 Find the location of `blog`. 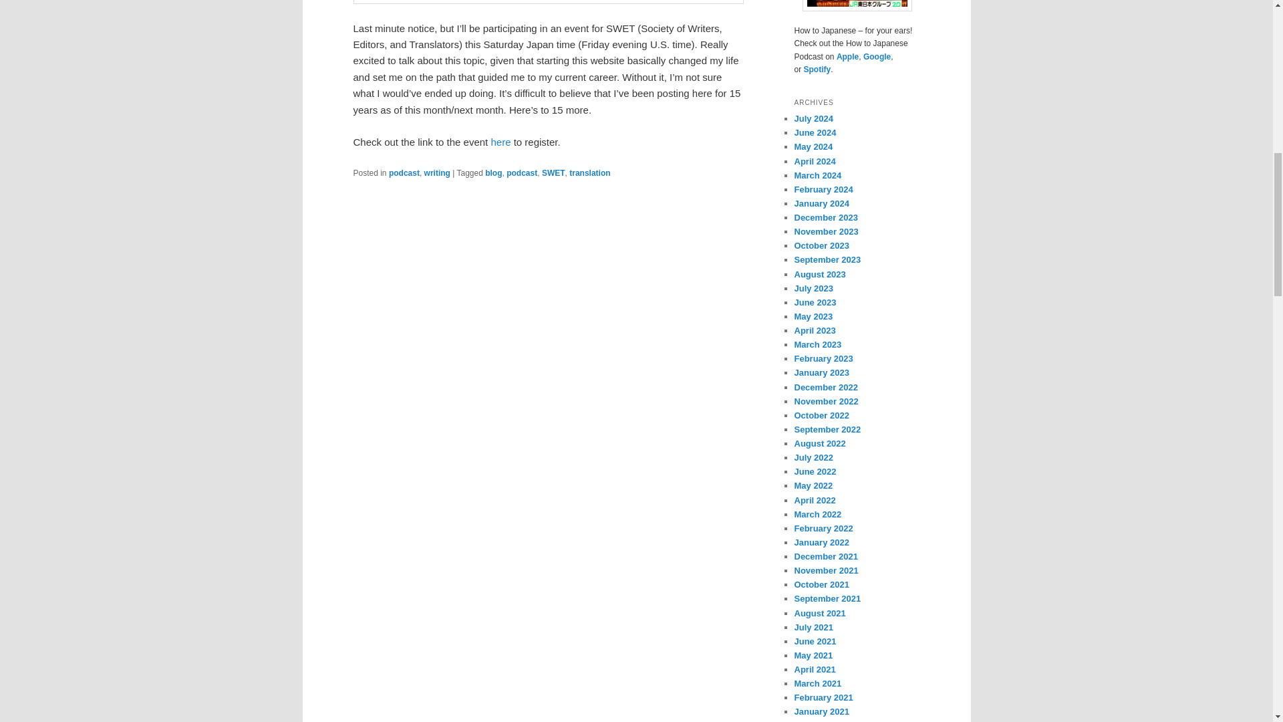

blog is located at coordinates (493, 172).